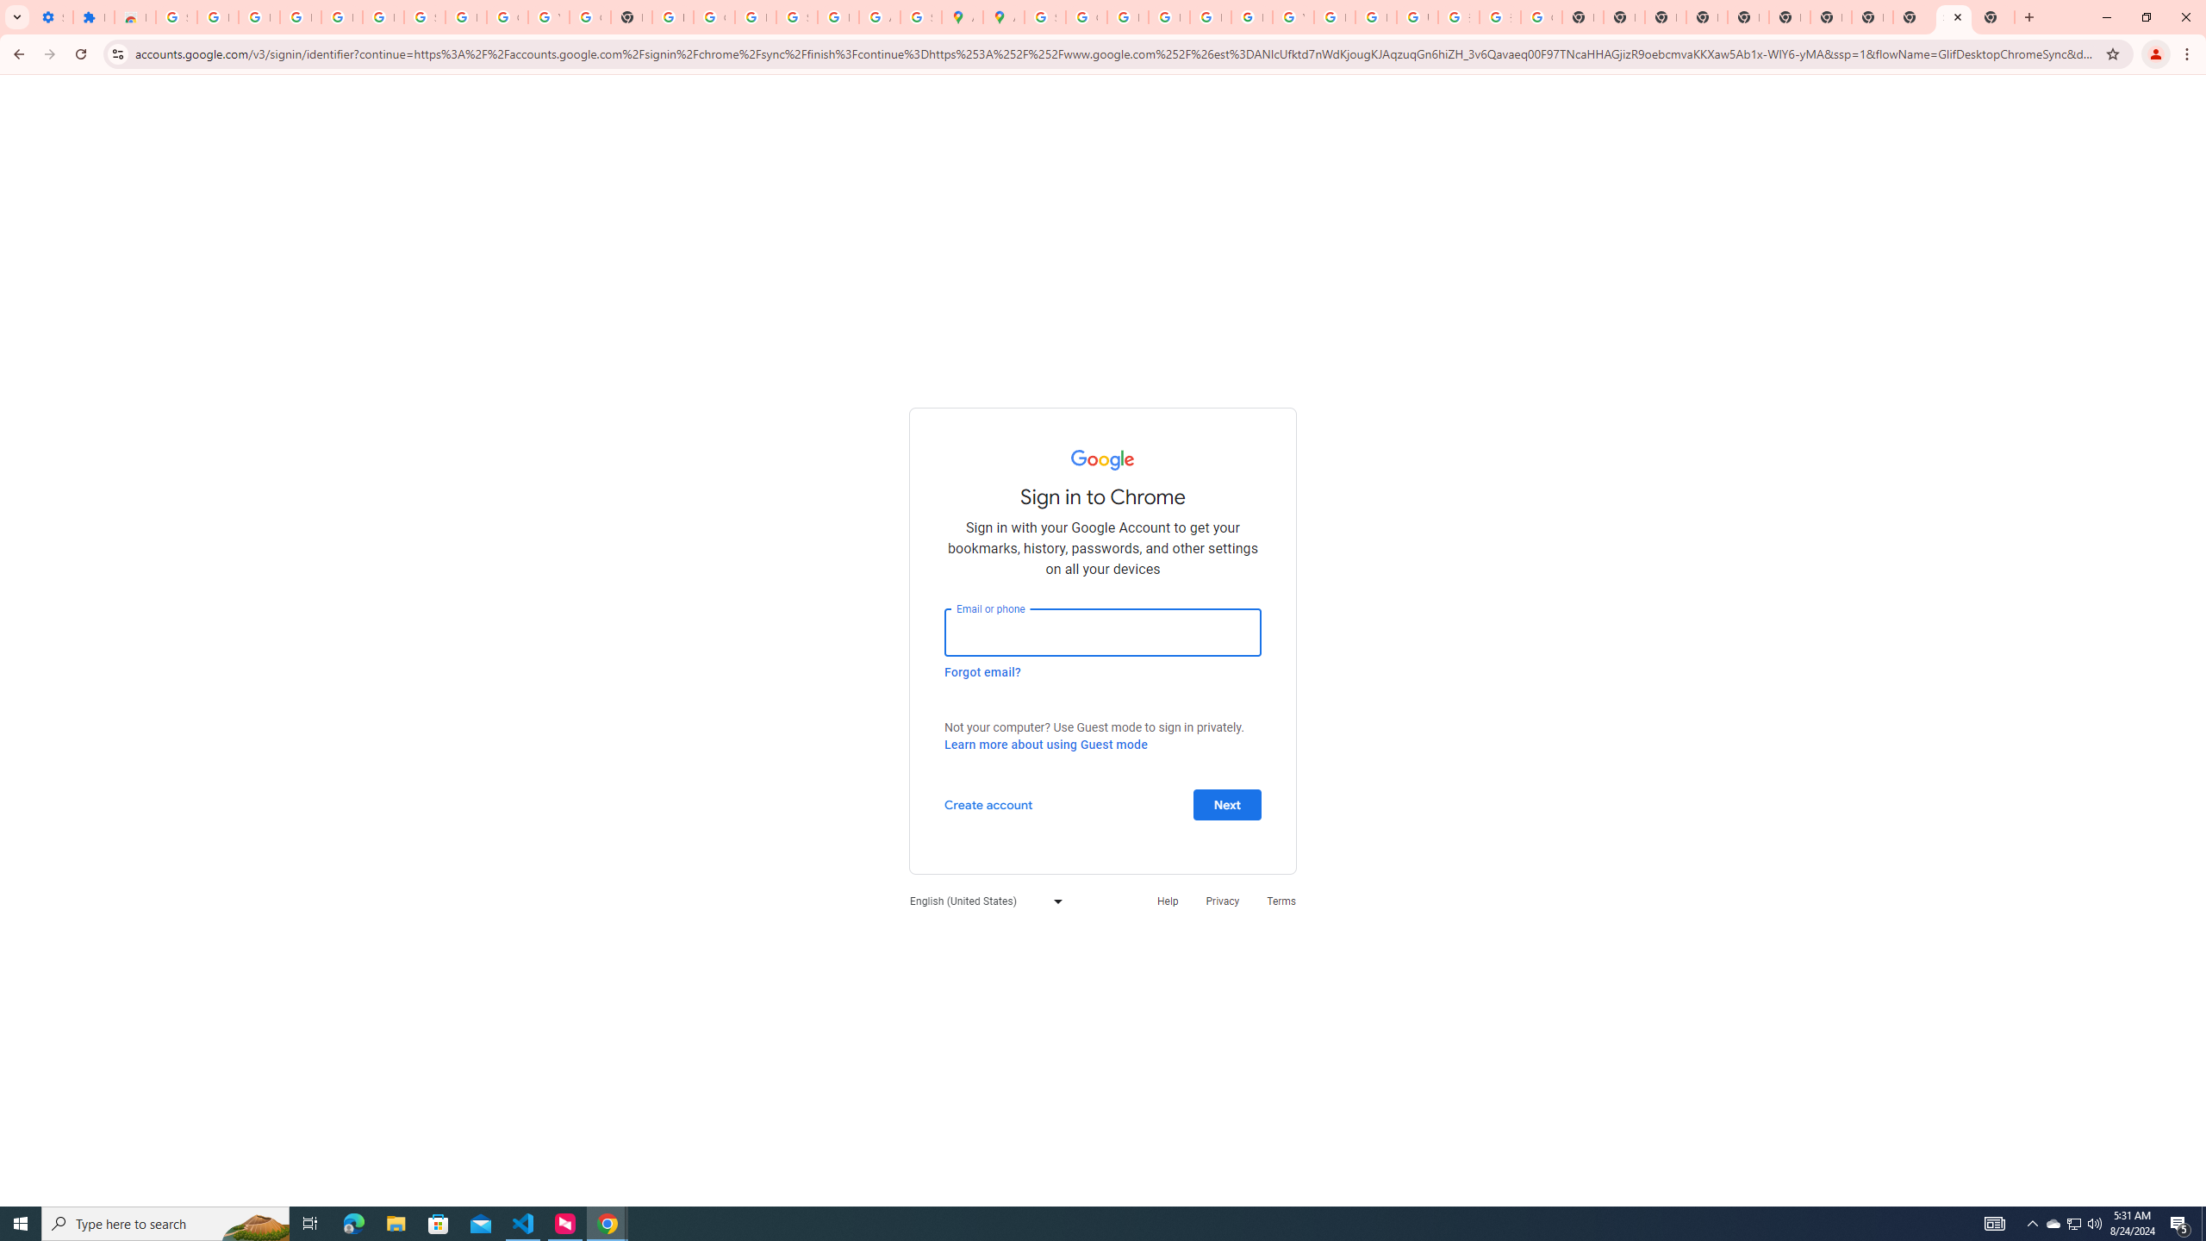  What do you see at coordinates (1045, 17) in the screenshot?
I see `Sign in - Google Accounts` at bounding box center [1045, 17].